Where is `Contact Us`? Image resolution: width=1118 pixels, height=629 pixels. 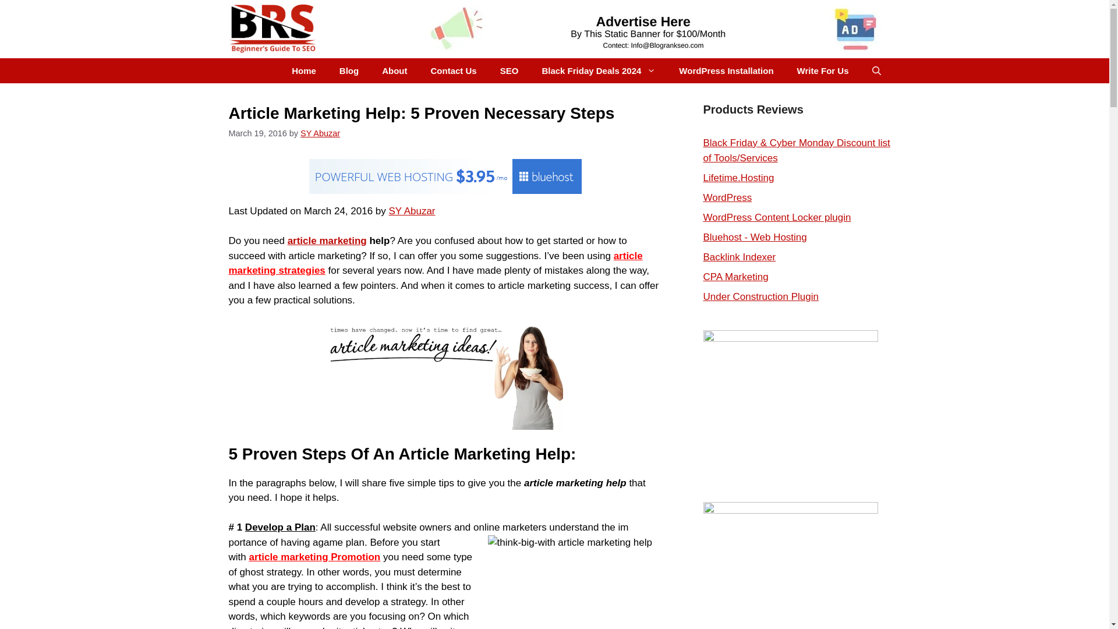
Contact Us is located at coordinates (454, 70).